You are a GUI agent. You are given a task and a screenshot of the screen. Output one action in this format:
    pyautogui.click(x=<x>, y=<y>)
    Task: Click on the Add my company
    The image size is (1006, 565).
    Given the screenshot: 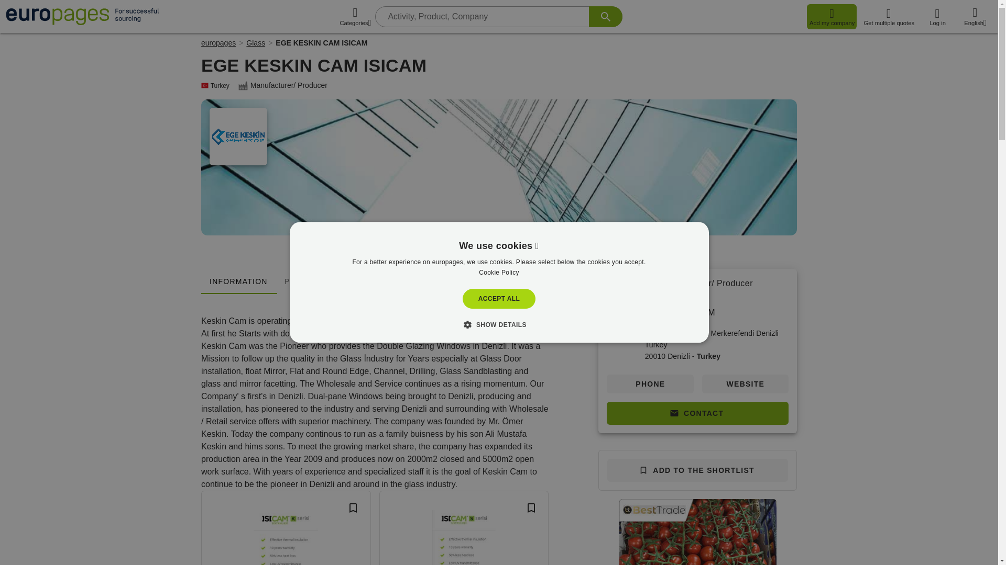 What is the action you would take?
    pyautogui.click(x=832, y=17)
    